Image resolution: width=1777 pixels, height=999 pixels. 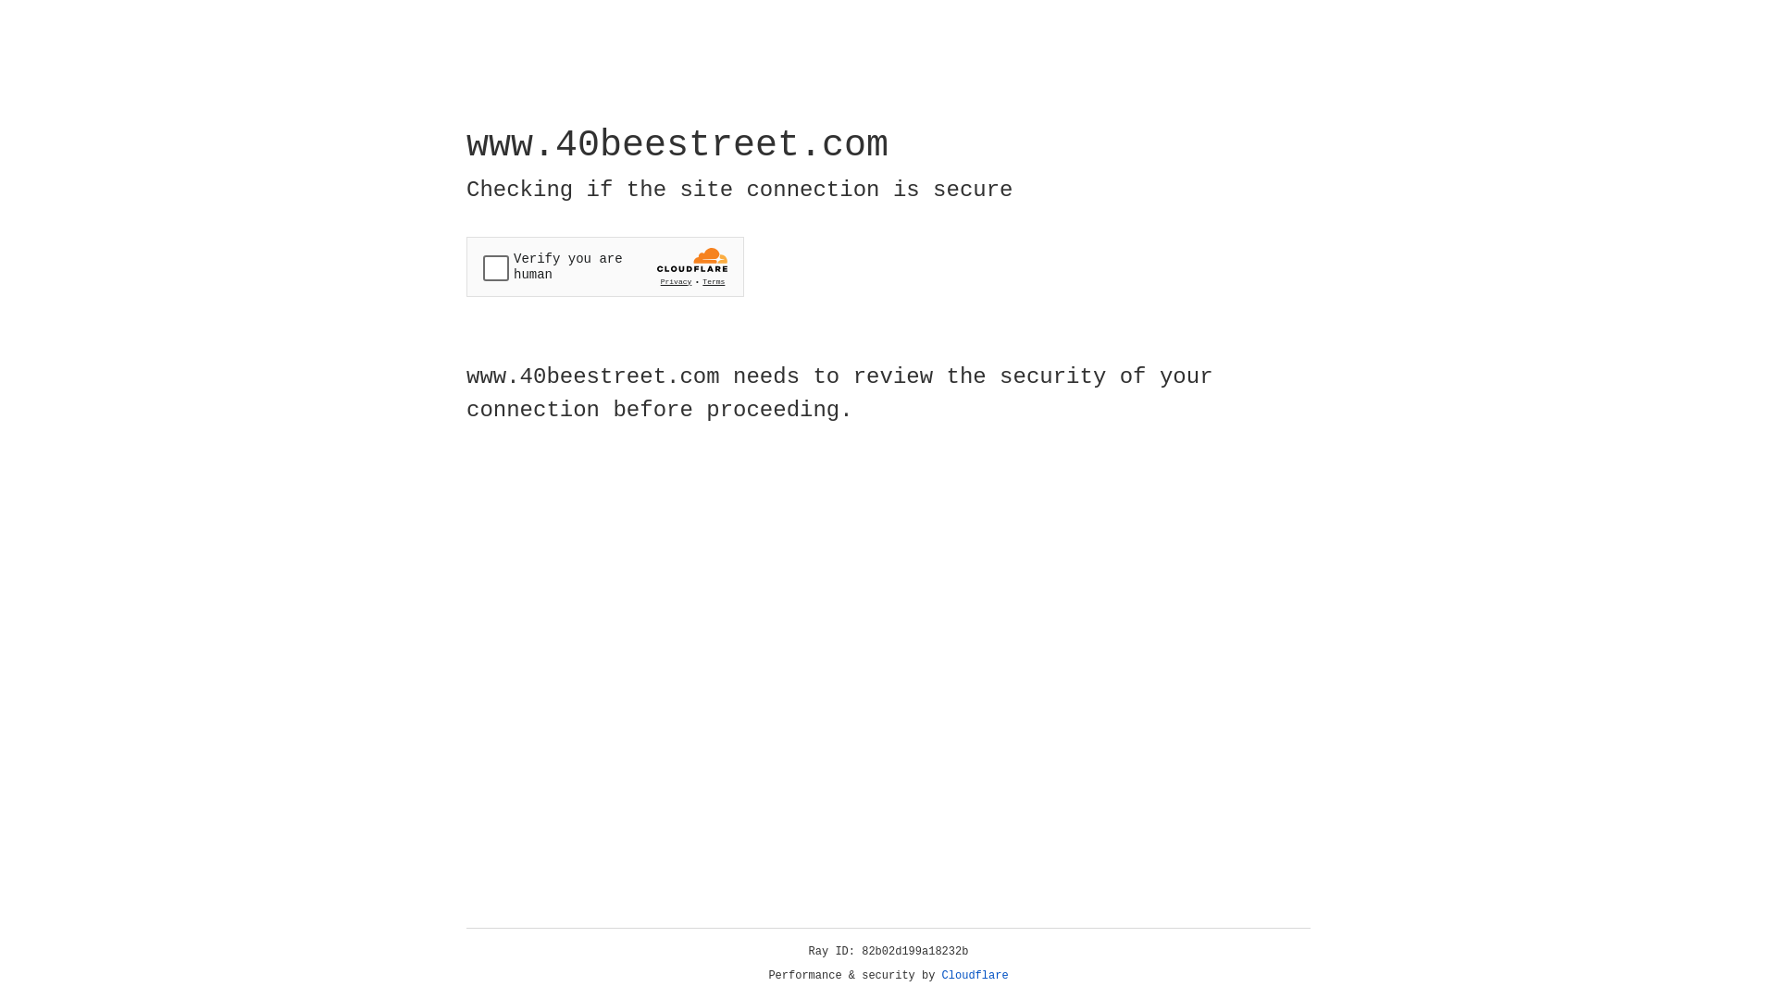 What do you see at coordinates (605, 266) in the screenshot?
I see `Widget containing a Cloudflare security challenge` at bounding box center [605, 266].